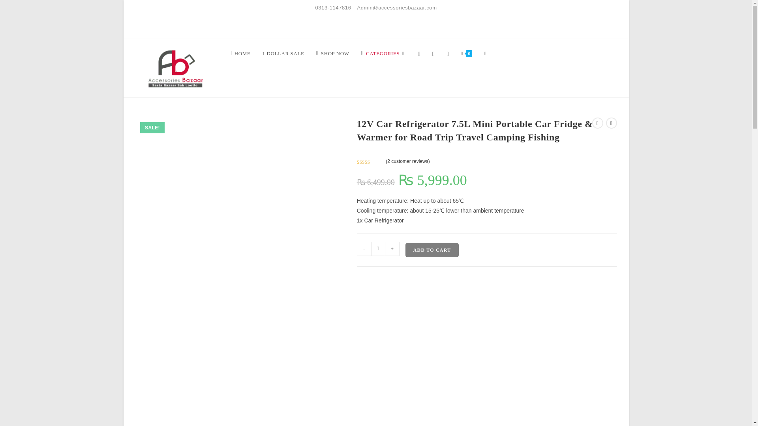 The width and height of the screenshot is (758, 426). What do you see at coordinates (333, 7) in the screenshot?
I see `0313-1147816` at bounding box center [333, 7].